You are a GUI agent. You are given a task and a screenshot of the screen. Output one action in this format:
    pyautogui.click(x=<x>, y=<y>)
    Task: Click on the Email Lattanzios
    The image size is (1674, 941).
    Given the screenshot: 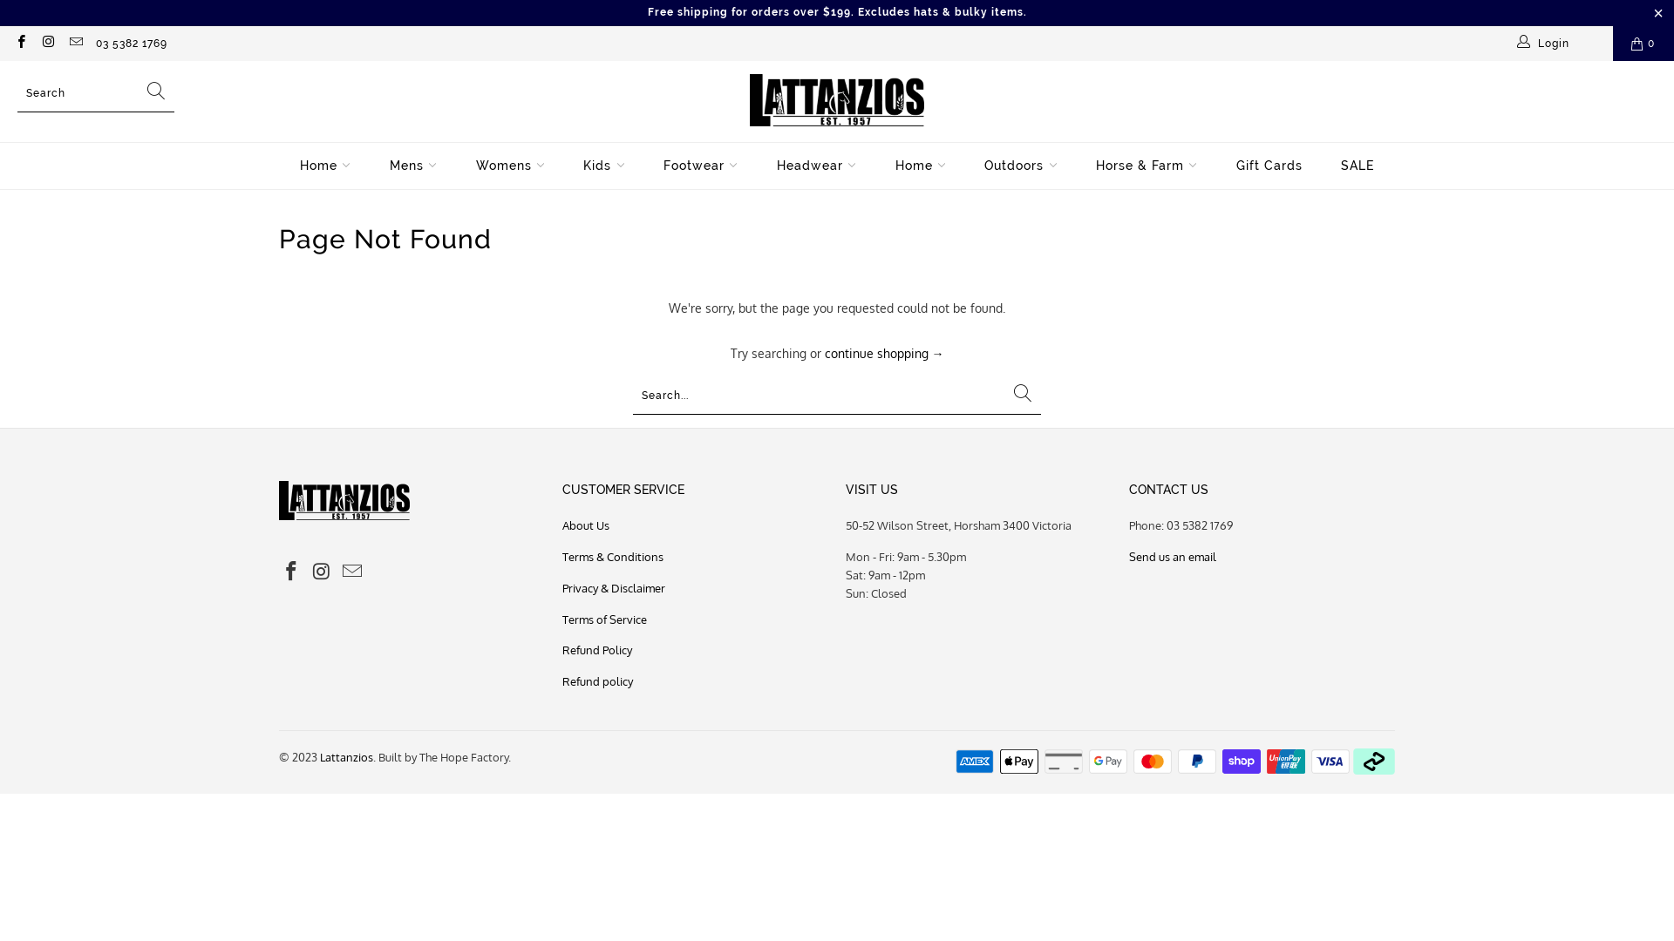 What is the action you would take?
    pyautogui.click(x=75, y=44)
    